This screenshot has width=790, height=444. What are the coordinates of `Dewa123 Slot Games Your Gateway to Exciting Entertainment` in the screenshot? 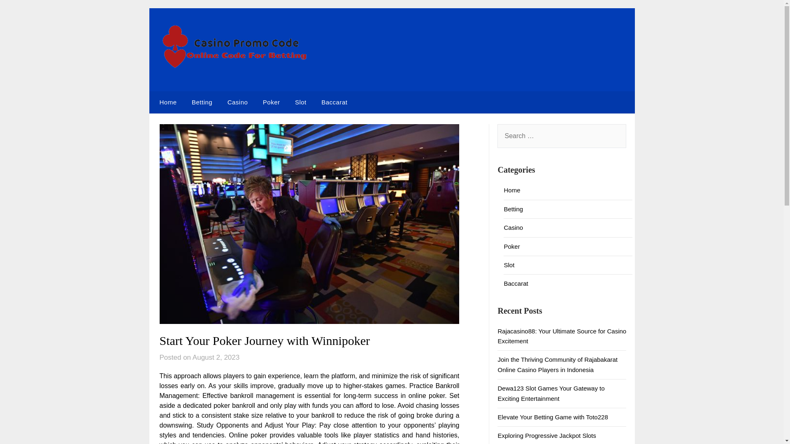 It's located at (551, 393).